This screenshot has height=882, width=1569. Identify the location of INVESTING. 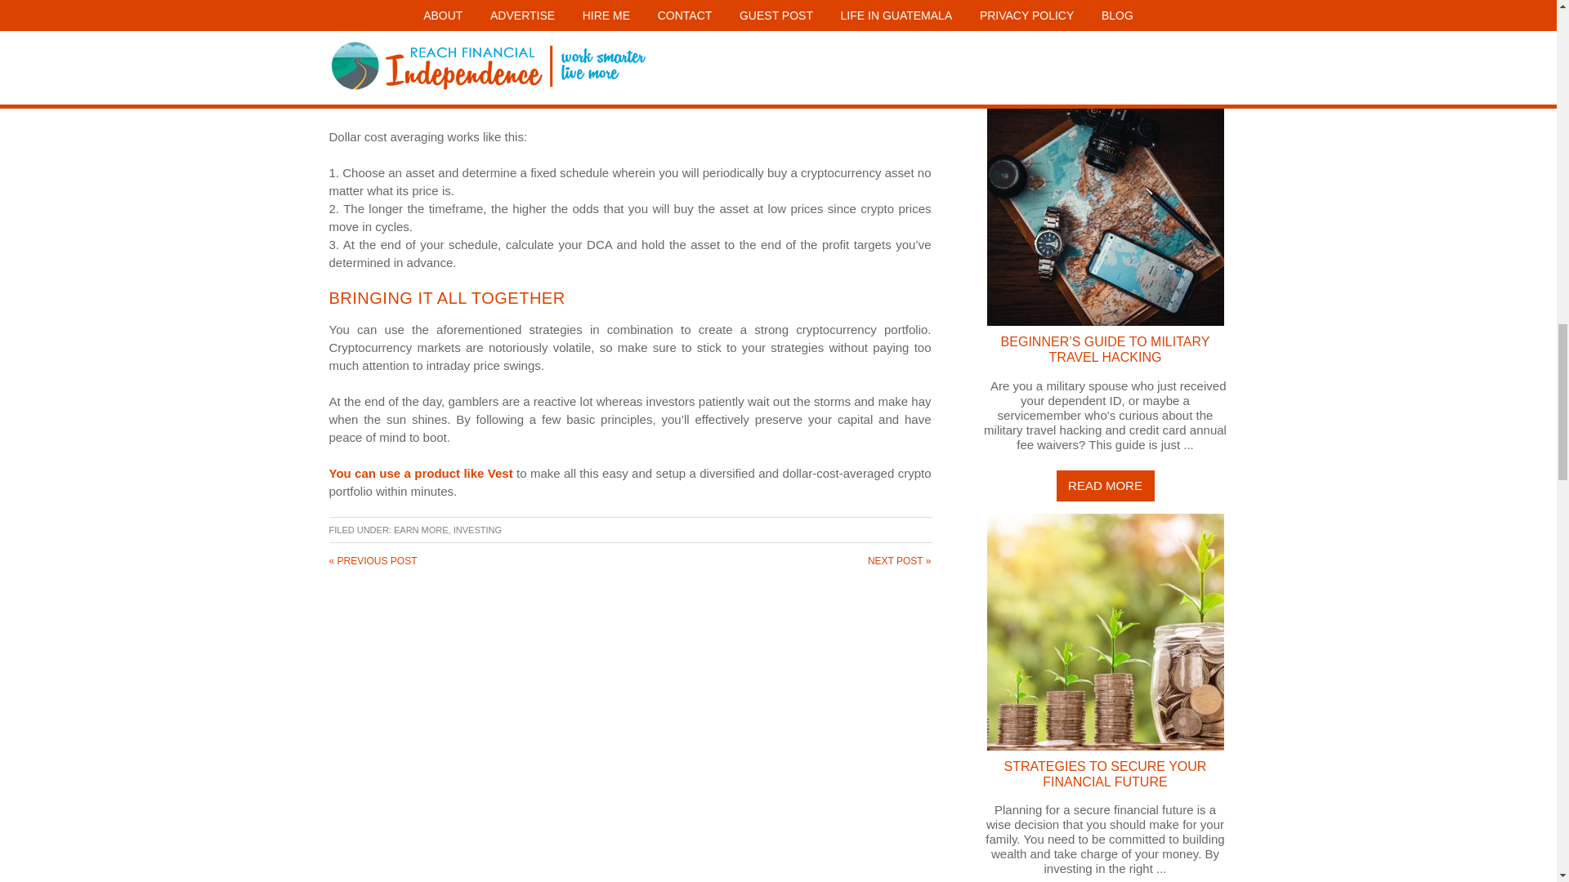
(477, 529).